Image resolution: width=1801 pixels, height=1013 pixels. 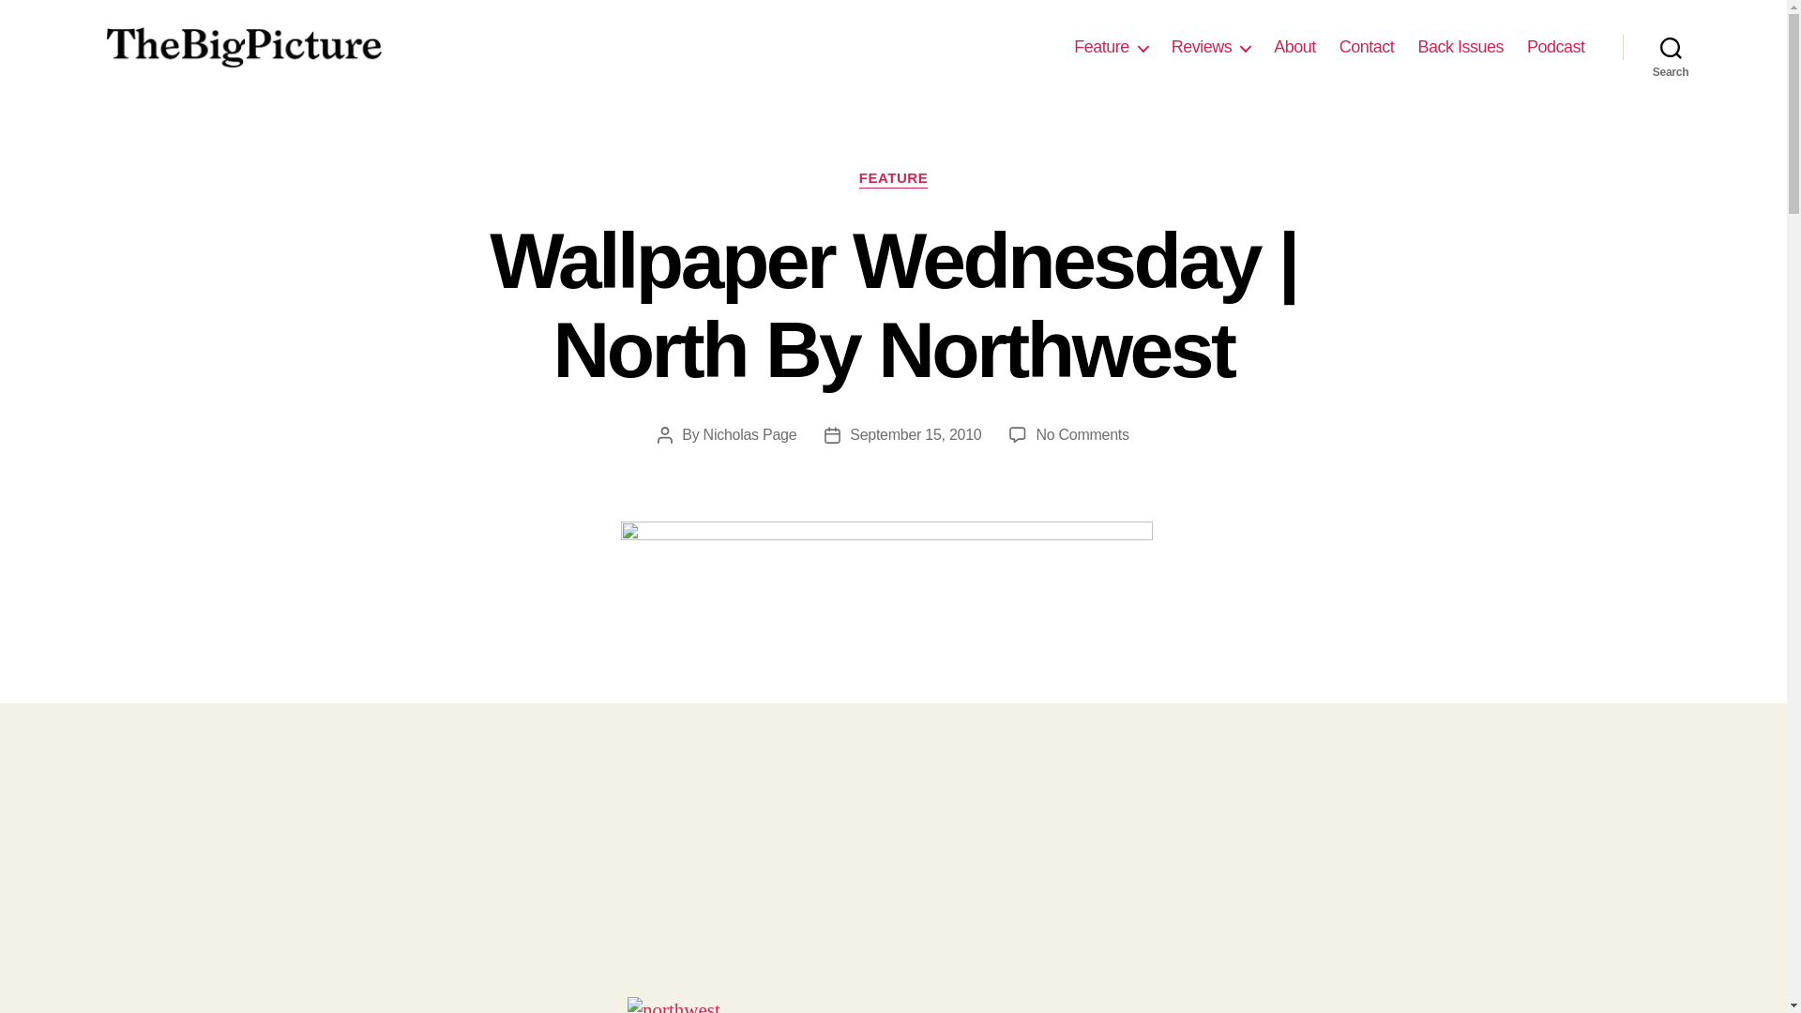 What do you see at coordinates (1555, 47) in the screenshot?
I see `Podcast` at bounding box center [1555, 47].